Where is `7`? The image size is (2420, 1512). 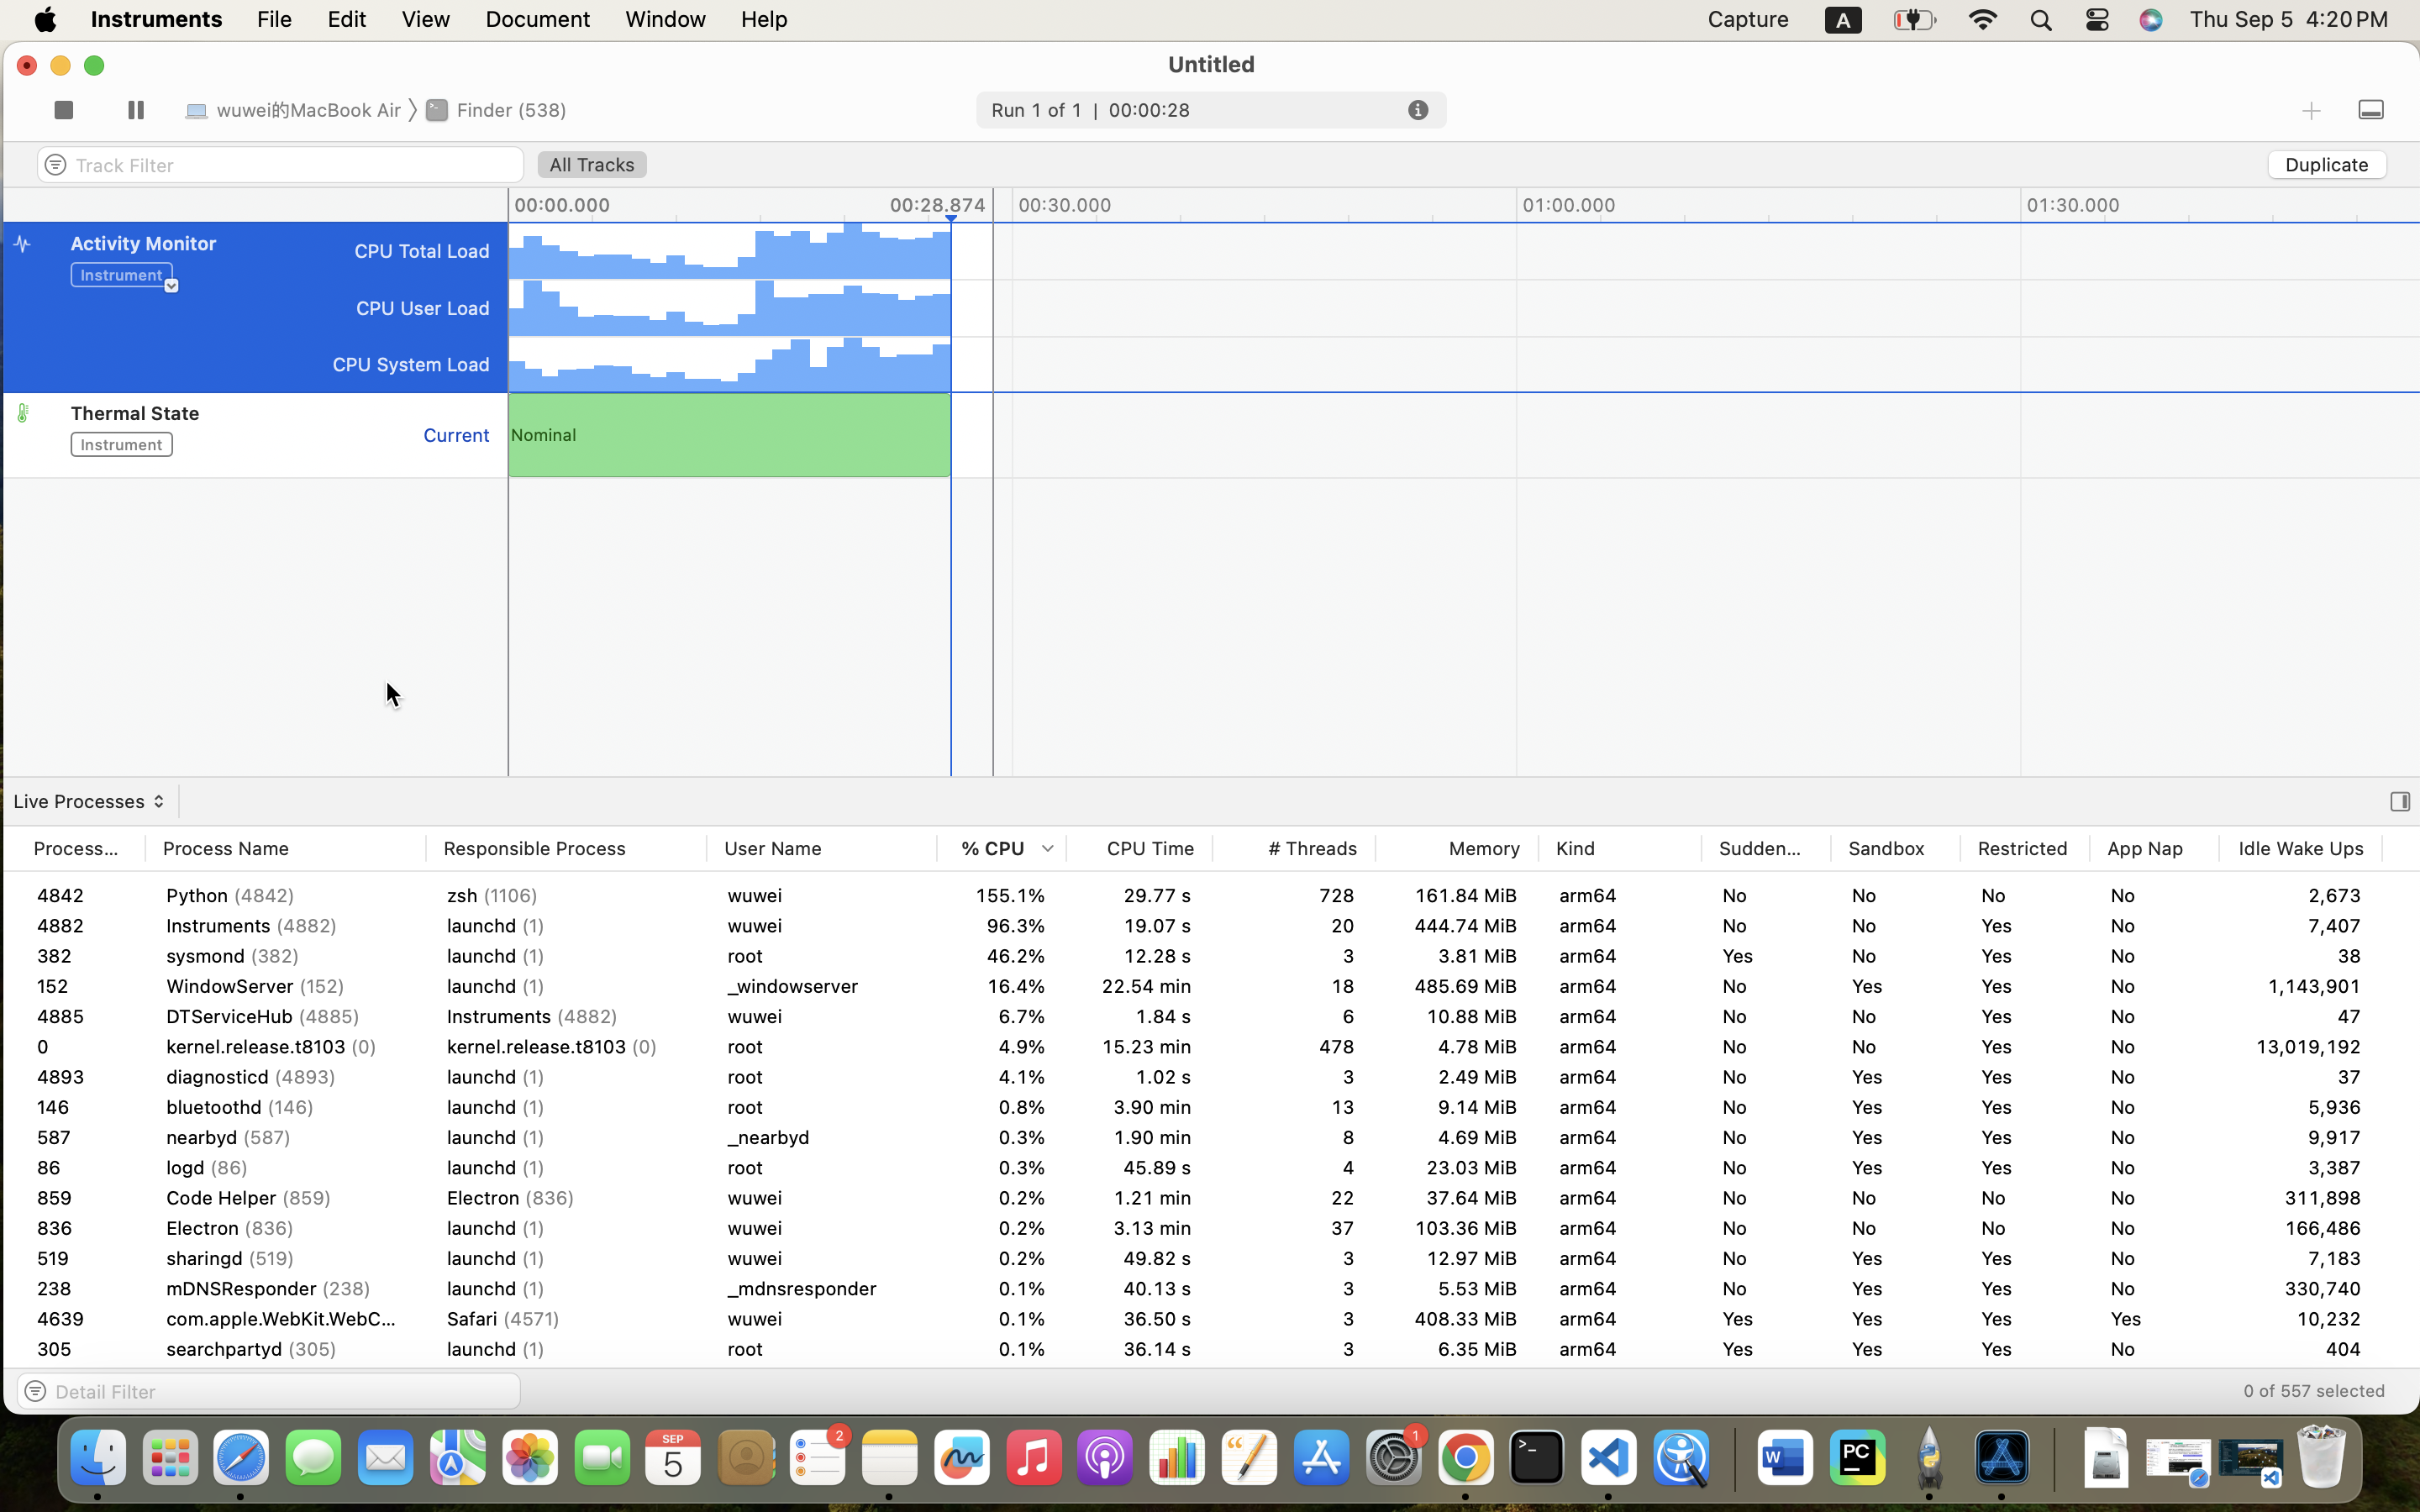 7 is located at coordinates (1294, 1319).